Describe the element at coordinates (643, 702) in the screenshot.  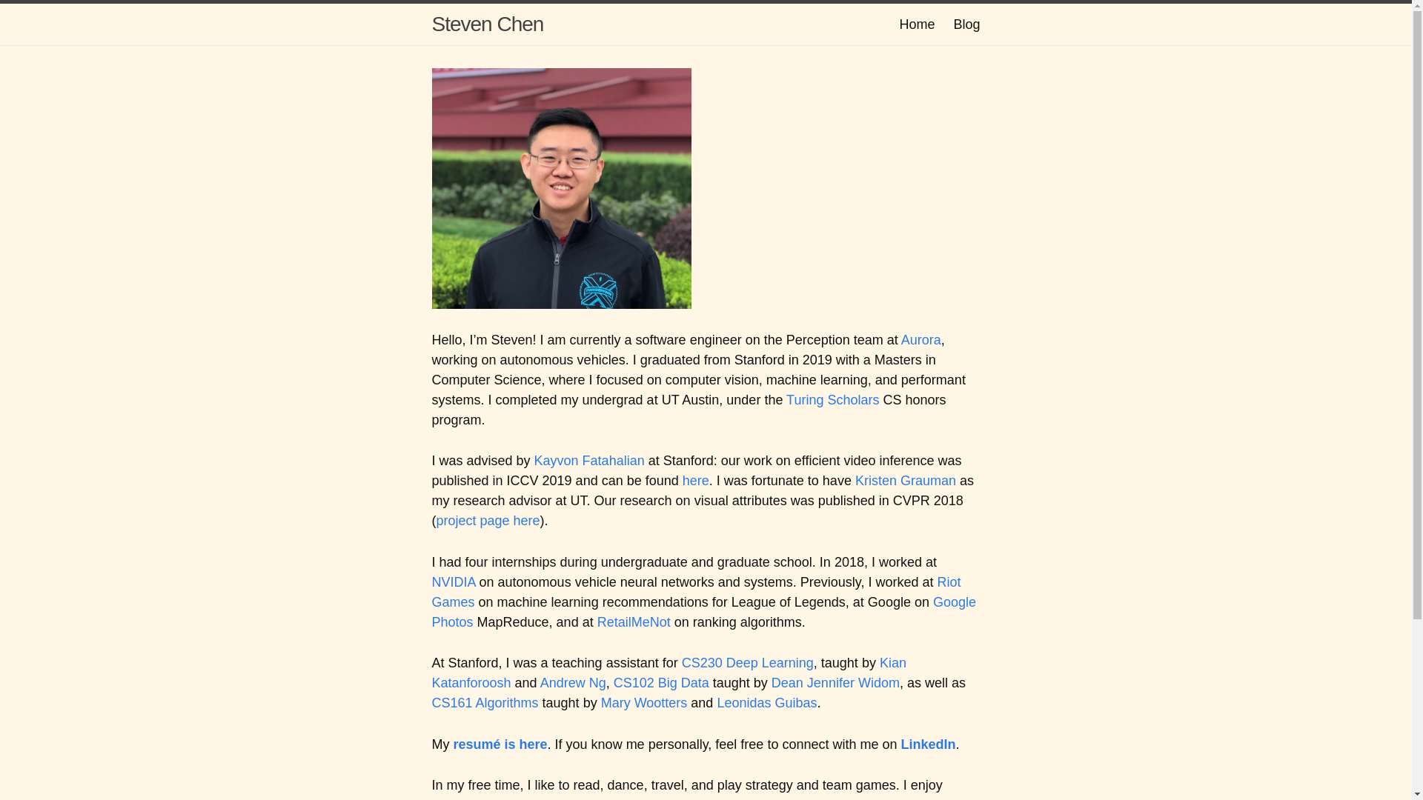
I see `Mary Wootters` at that location.